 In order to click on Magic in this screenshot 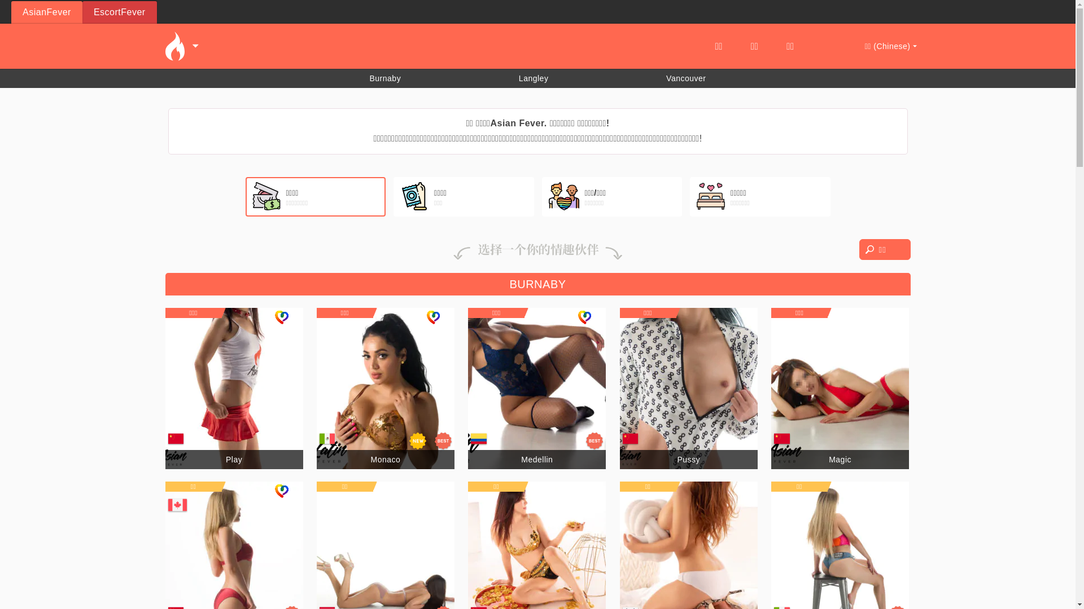, I will do `click(840, 460)`.